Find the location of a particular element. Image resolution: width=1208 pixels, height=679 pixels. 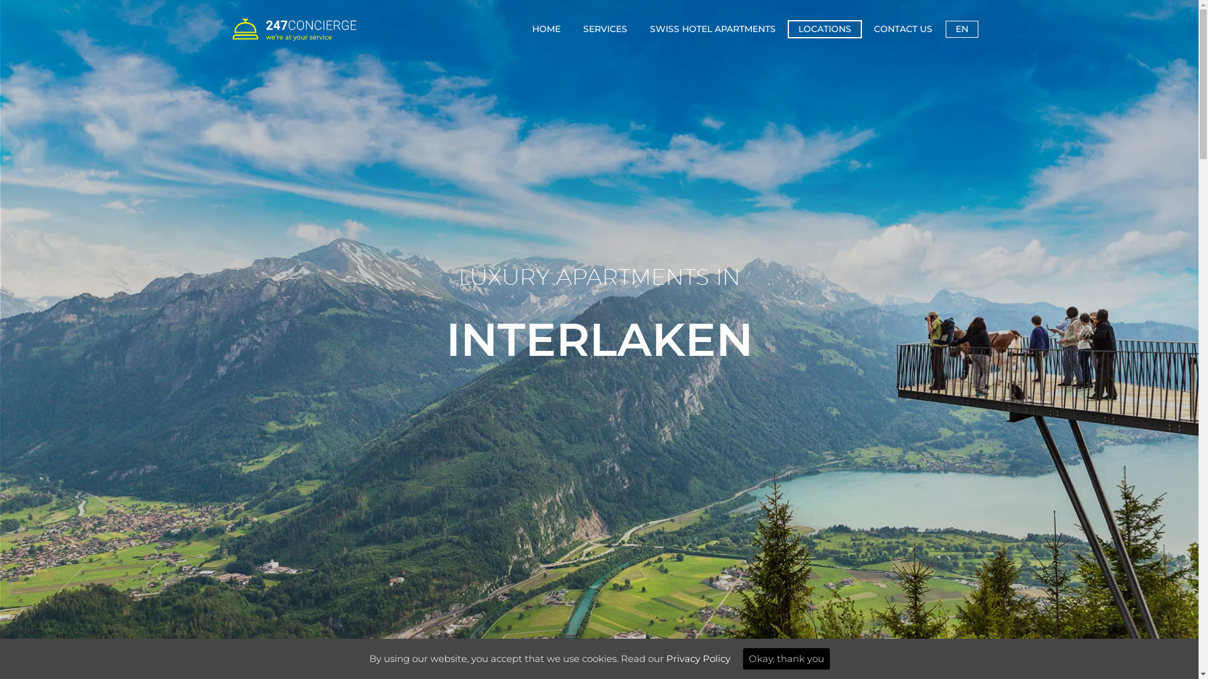

Okay, thank you is located at coordinates (786, 659).